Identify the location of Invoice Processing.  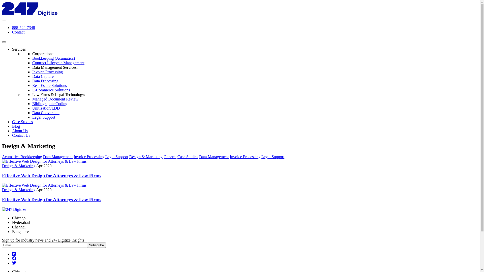
(245, 157).